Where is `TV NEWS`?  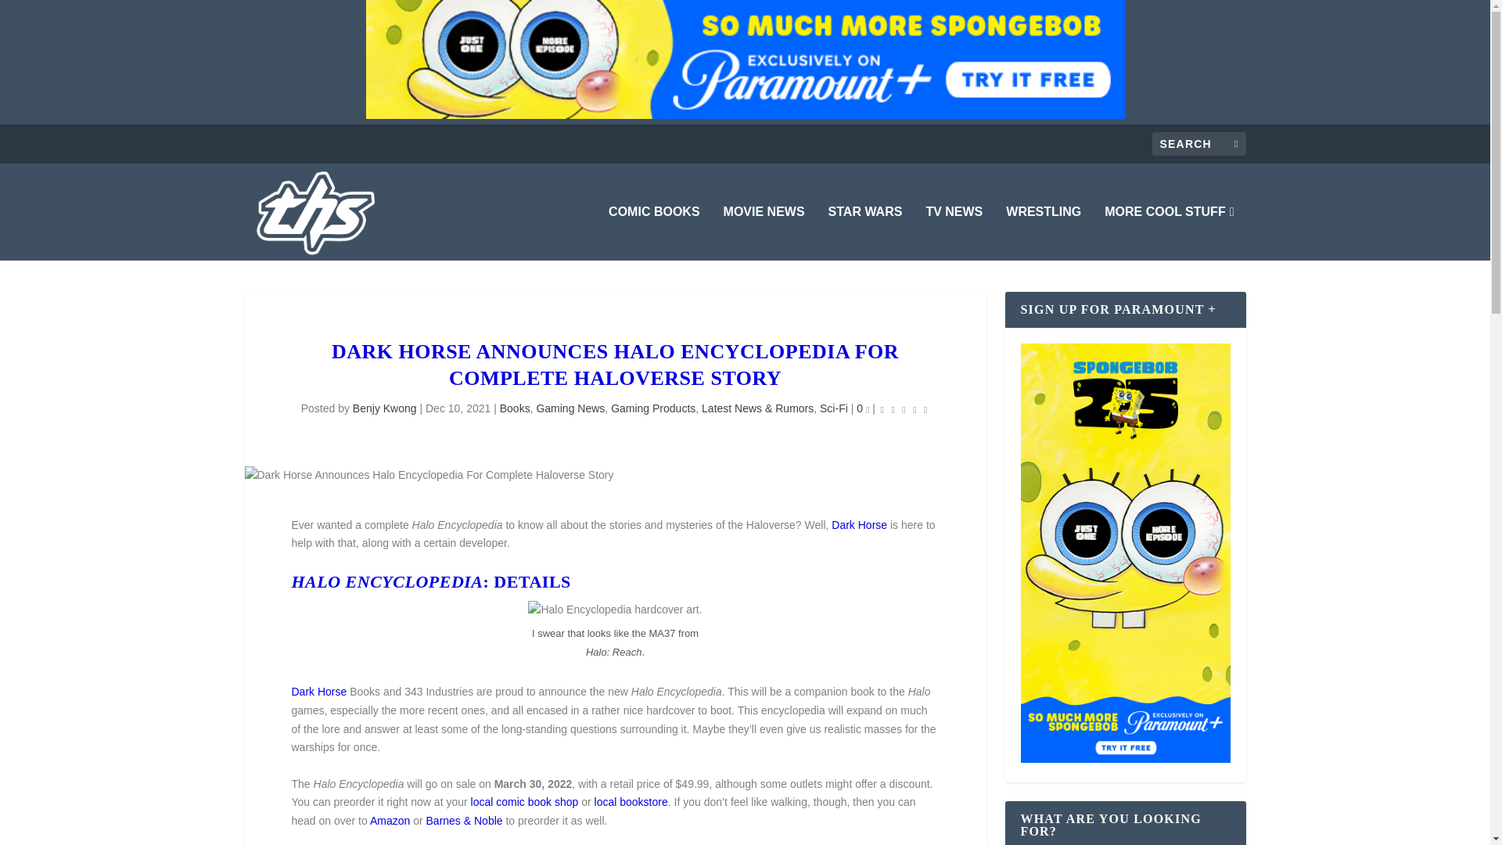 TV NEWS is located at coordinates (953, 233).